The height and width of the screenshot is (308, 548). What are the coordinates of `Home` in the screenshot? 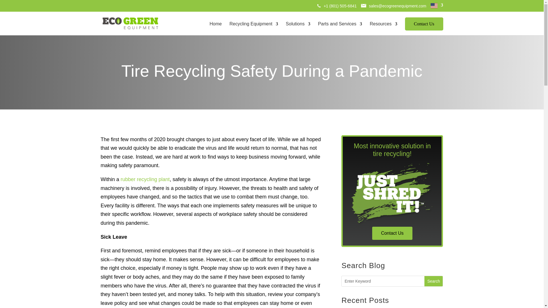 It's located at (215, 29).